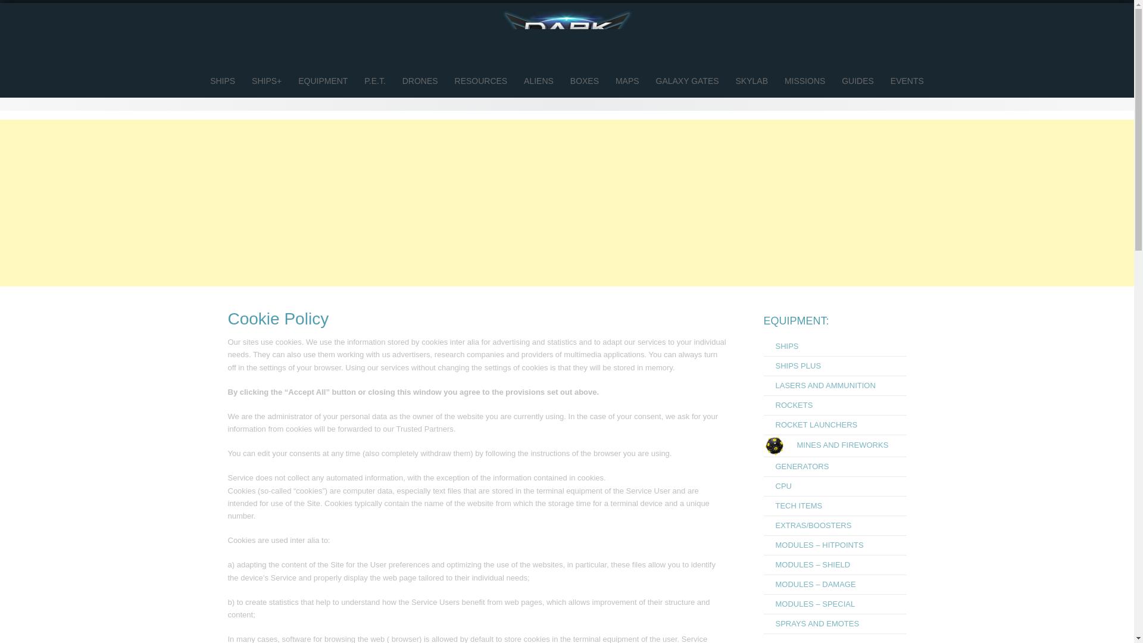 The width and height of the screenshot is (1143, 643). Describe the element at coordinates (792, 366) in the screenshot. I see `SHIPS PLUS` at that location.